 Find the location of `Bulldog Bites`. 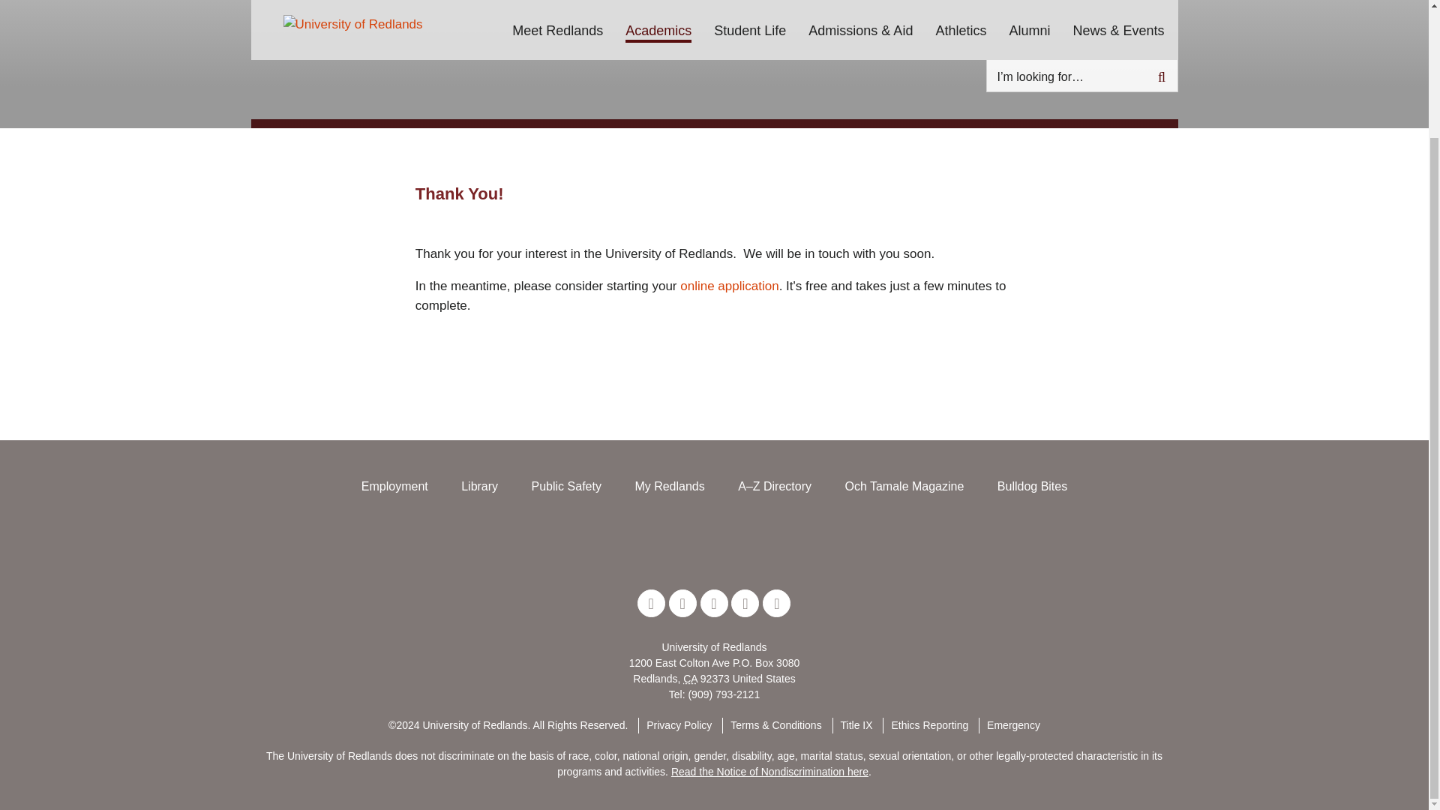

Bulldog Bites is located at coordinates (1032, 486).